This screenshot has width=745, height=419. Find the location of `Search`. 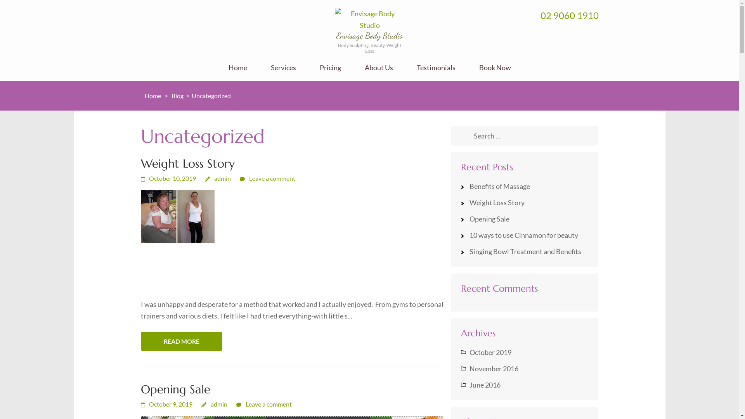

Search is located at coordinates (464, 136).